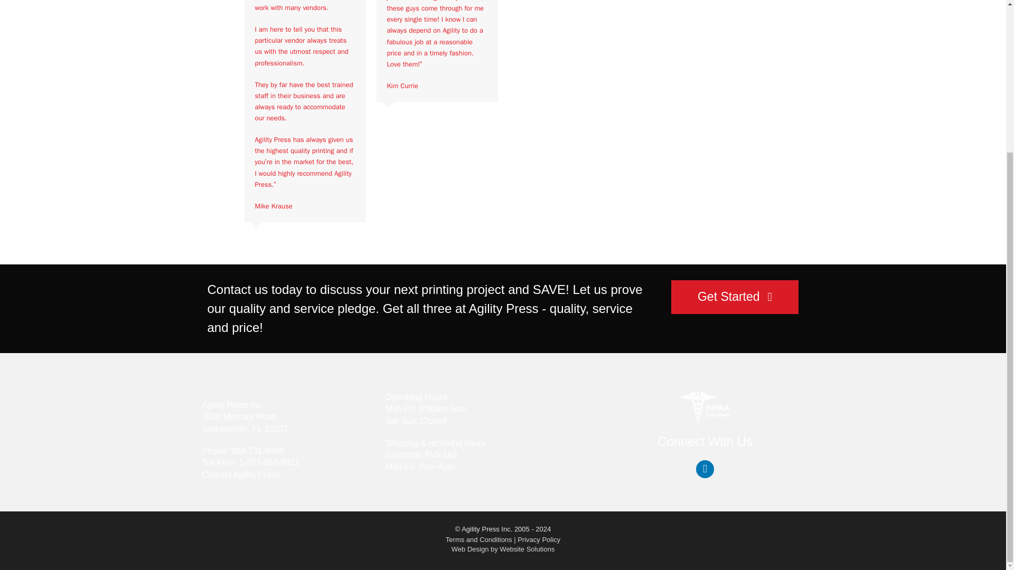  What do you see at coordinates (241, 475) in the screenshot?
I see `Contact Agility Press` at bounding box center [241, 475].